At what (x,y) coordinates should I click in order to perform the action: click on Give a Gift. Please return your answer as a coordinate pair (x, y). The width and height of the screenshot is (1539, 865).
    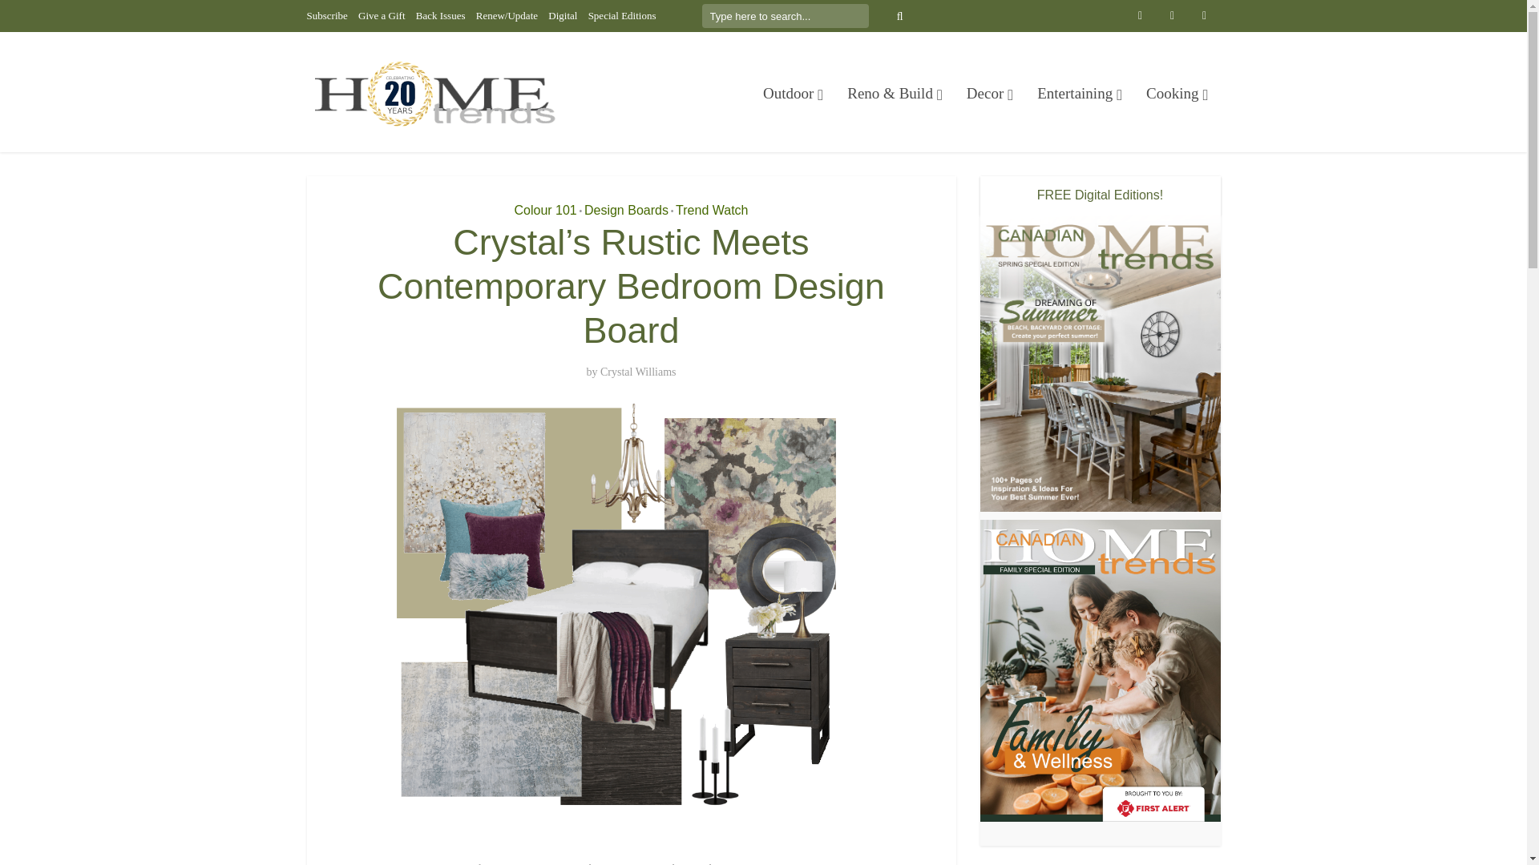
    Looking at the image, I should click on (382, 15).